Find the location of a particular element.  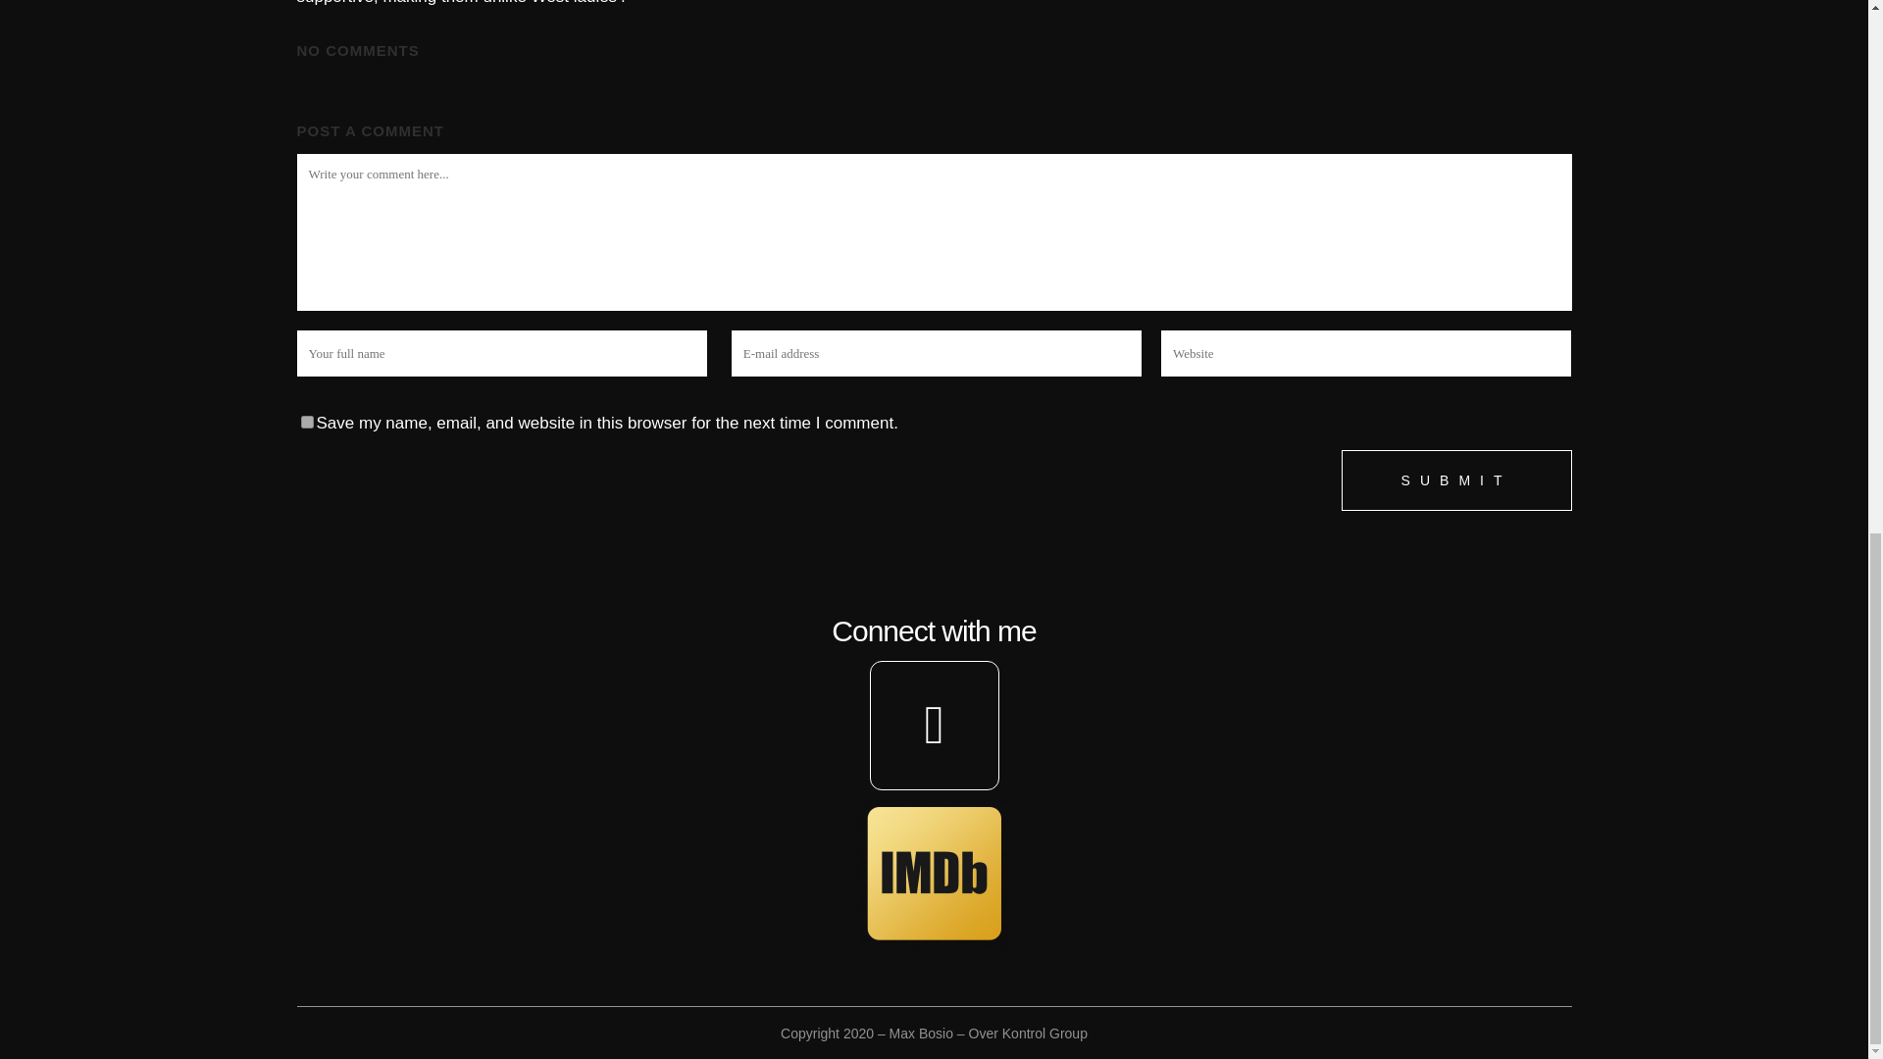

Submit is located at coordinates (1456, 480).